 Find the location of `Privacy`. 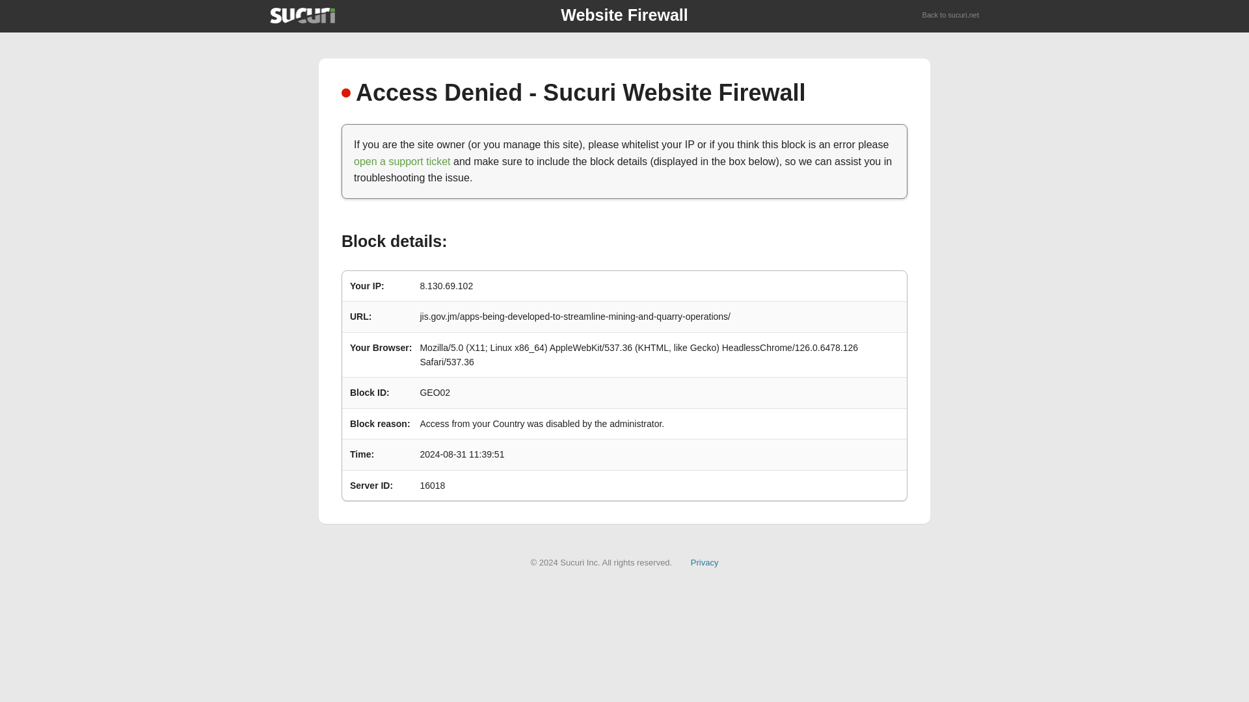

Privacy is located at coordinates (705, 562).